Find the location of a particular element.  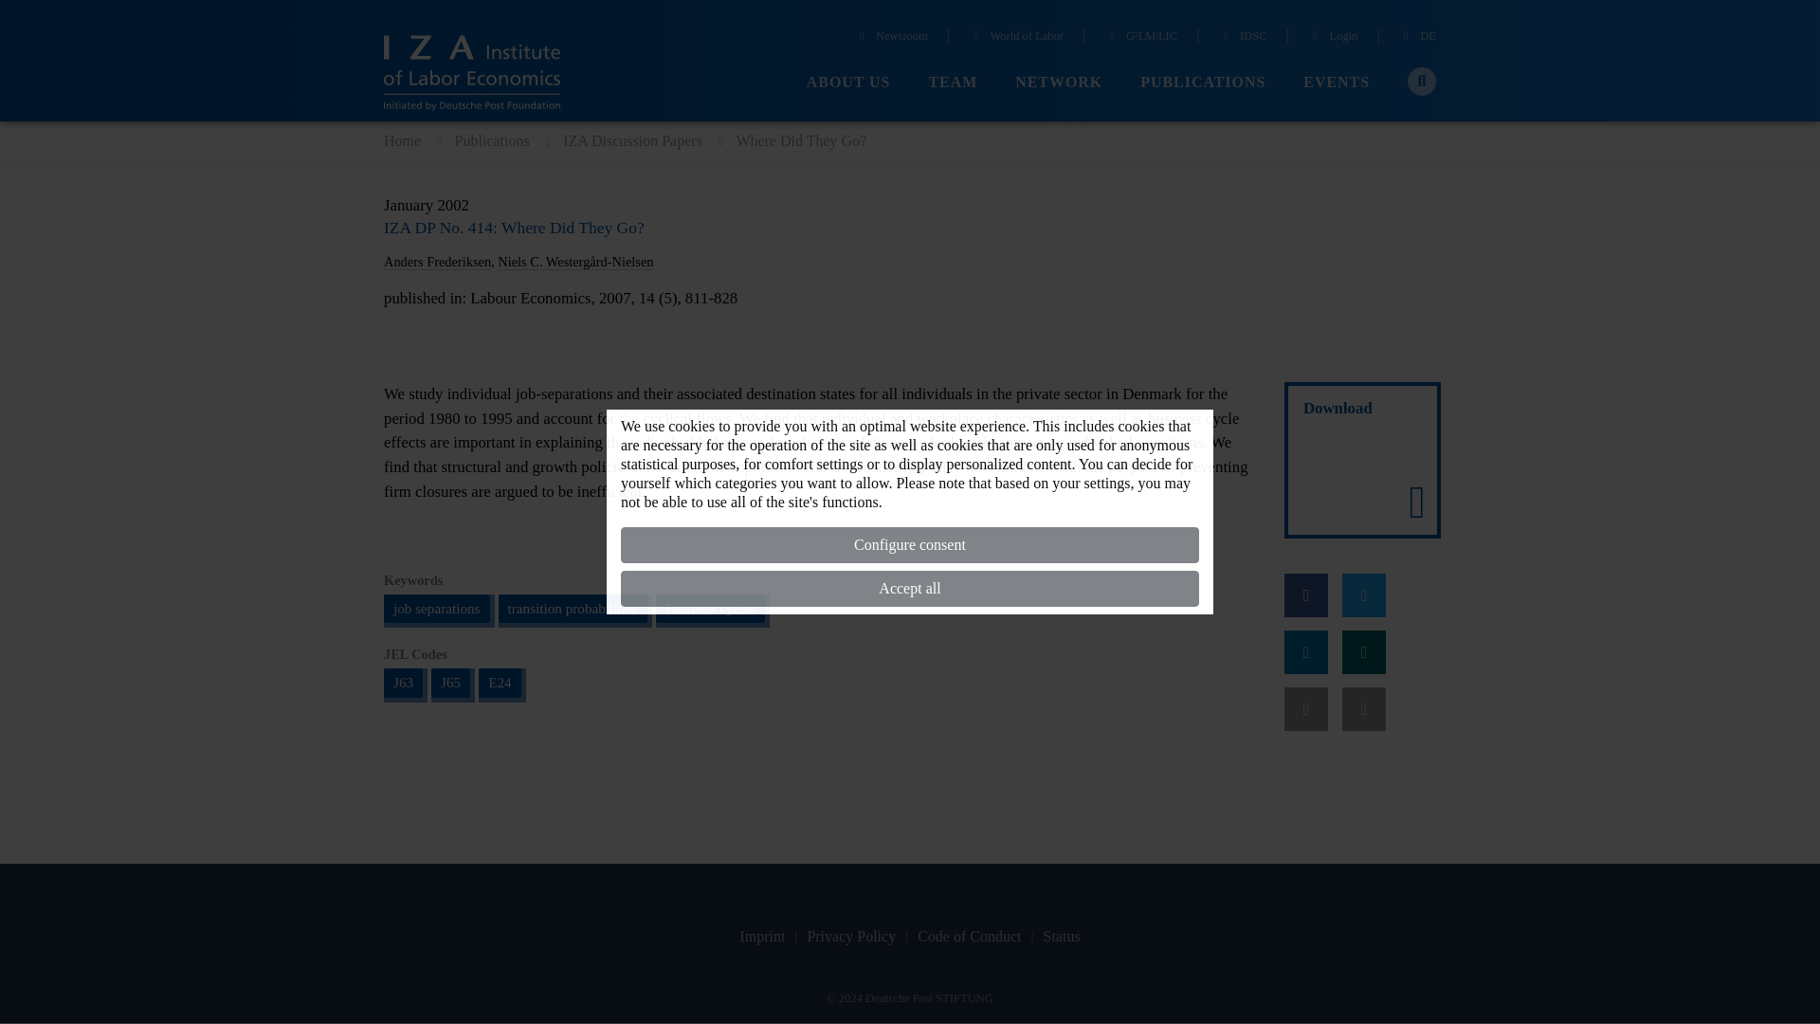

World of Labor is located at coordinates (1015, 38).